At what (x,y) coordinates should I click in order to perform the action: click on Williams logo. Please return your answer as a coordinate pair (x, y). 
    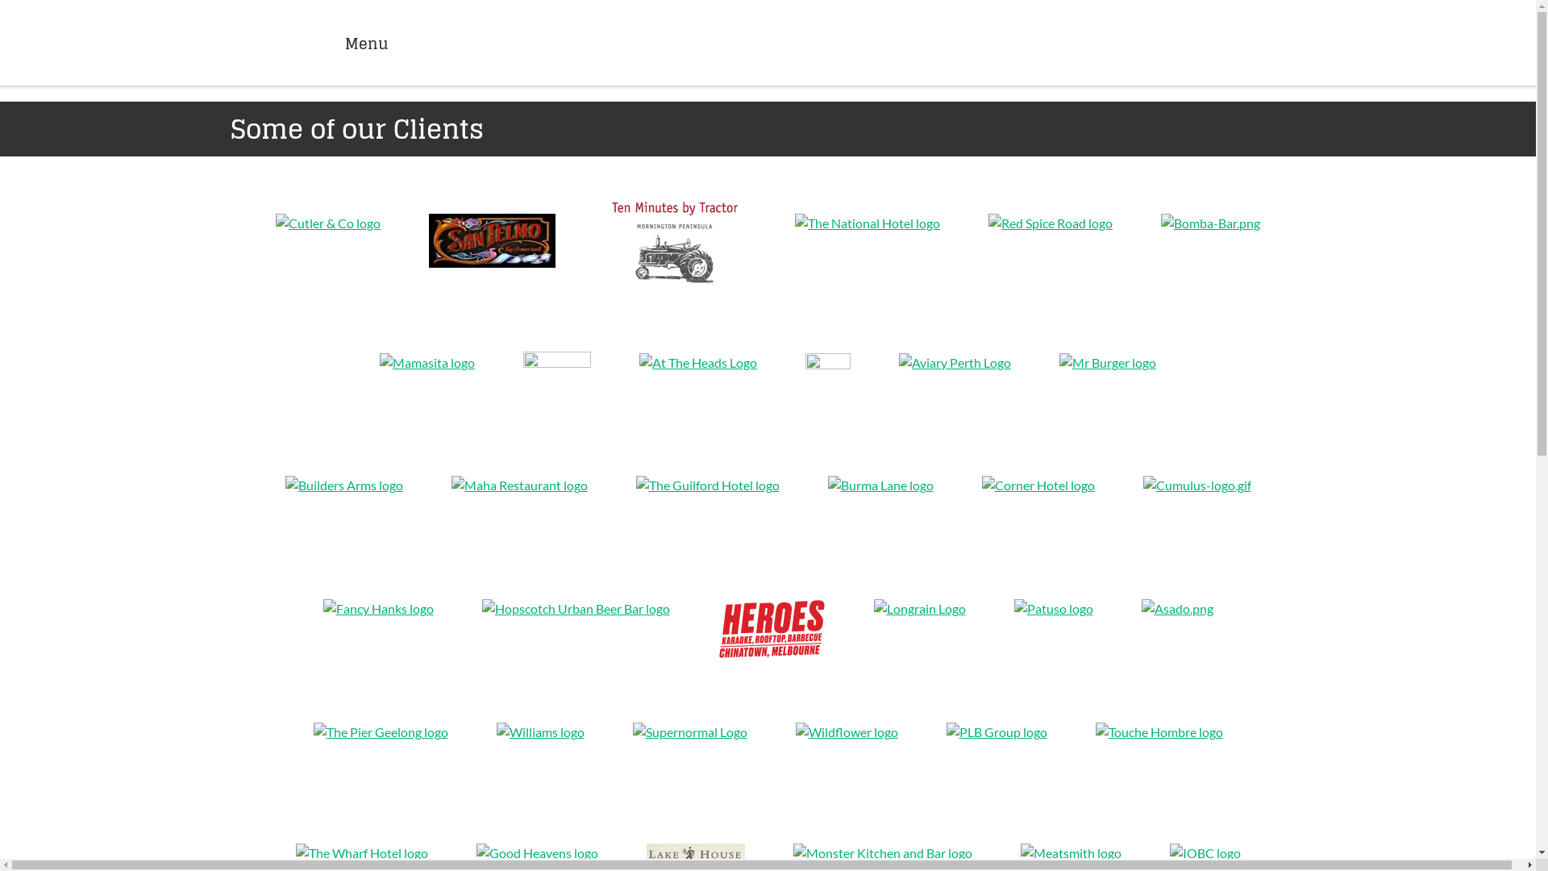
    Looking at the image, I should click on (540, 732).